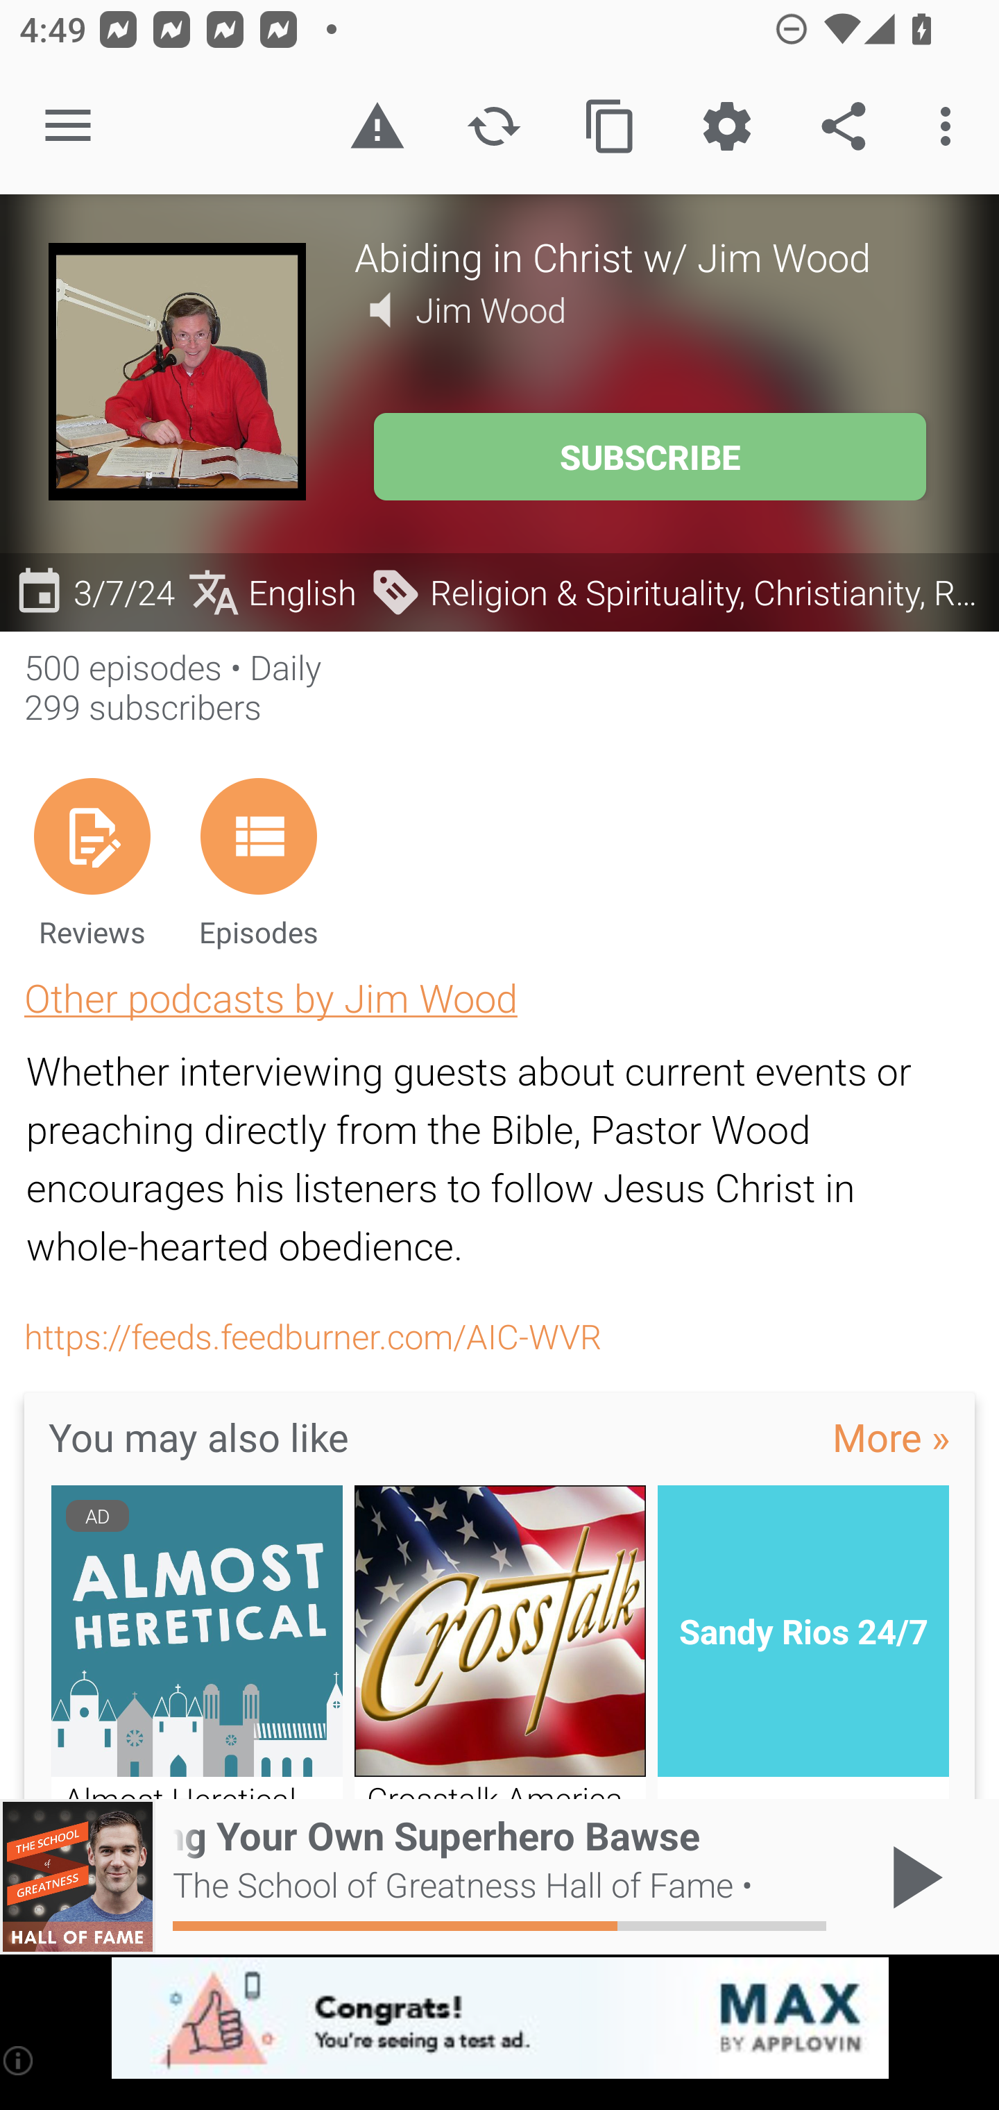 This screenshot has width=999, height=2110. What do you see at coordinates (610, 126) in the screenshot?
I see `Copy feed url to clipboard` at bounding box center [610, 126].